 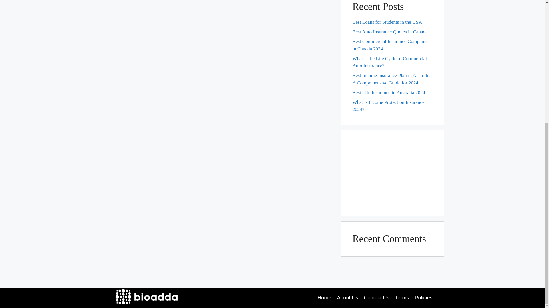 I want to click on What is the Life Cycle of Commercial Auto Insurance?, so click(x=389, y=62).